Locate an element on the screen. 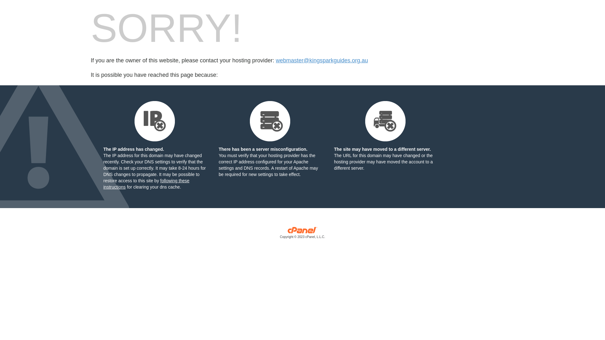  following these instructions is located at coordinates (146, 184).